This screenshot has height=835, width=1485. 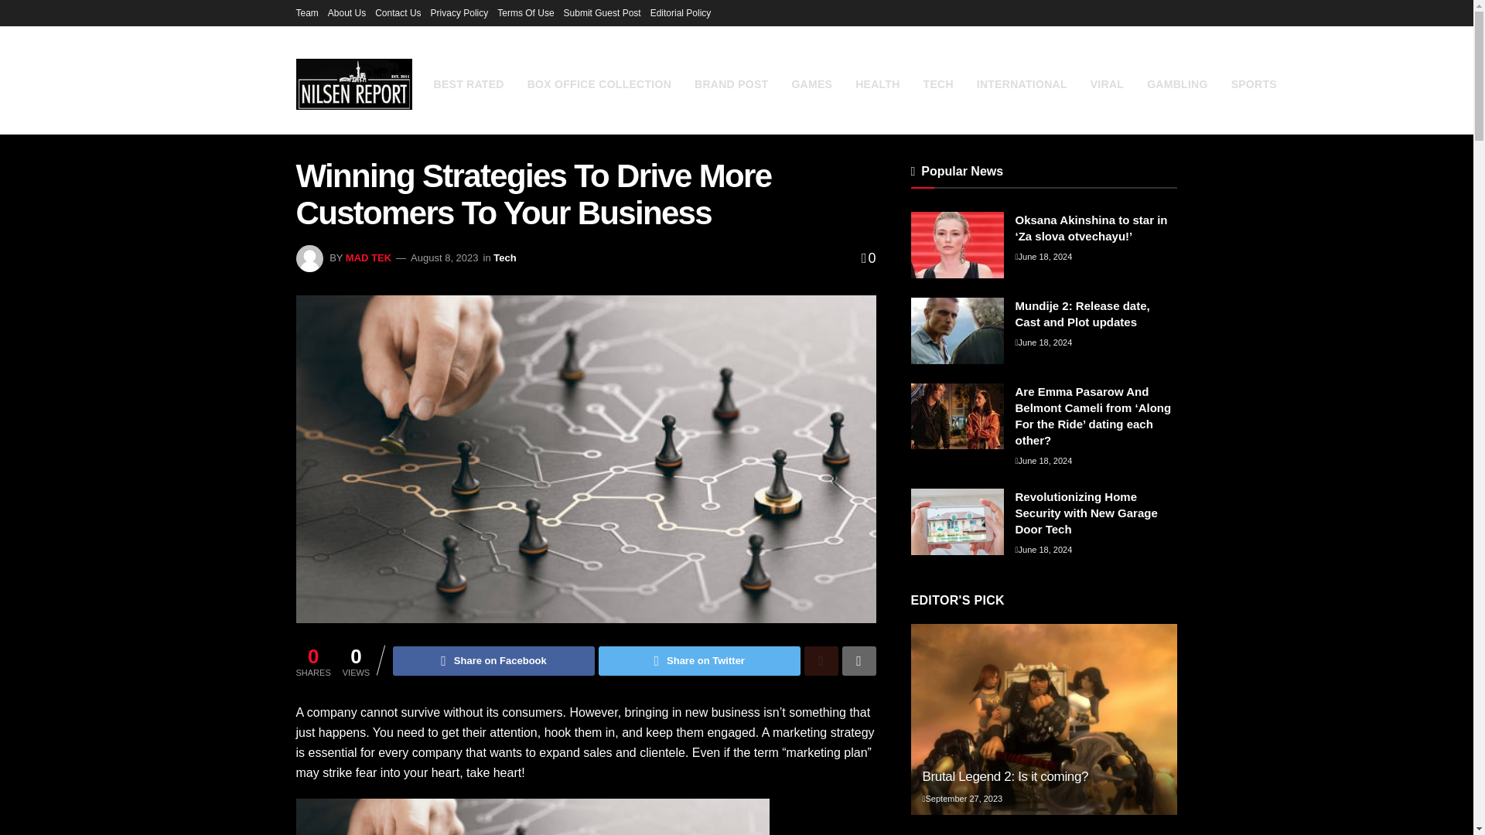 I want to click on TECH, so click(x=938, y=84).